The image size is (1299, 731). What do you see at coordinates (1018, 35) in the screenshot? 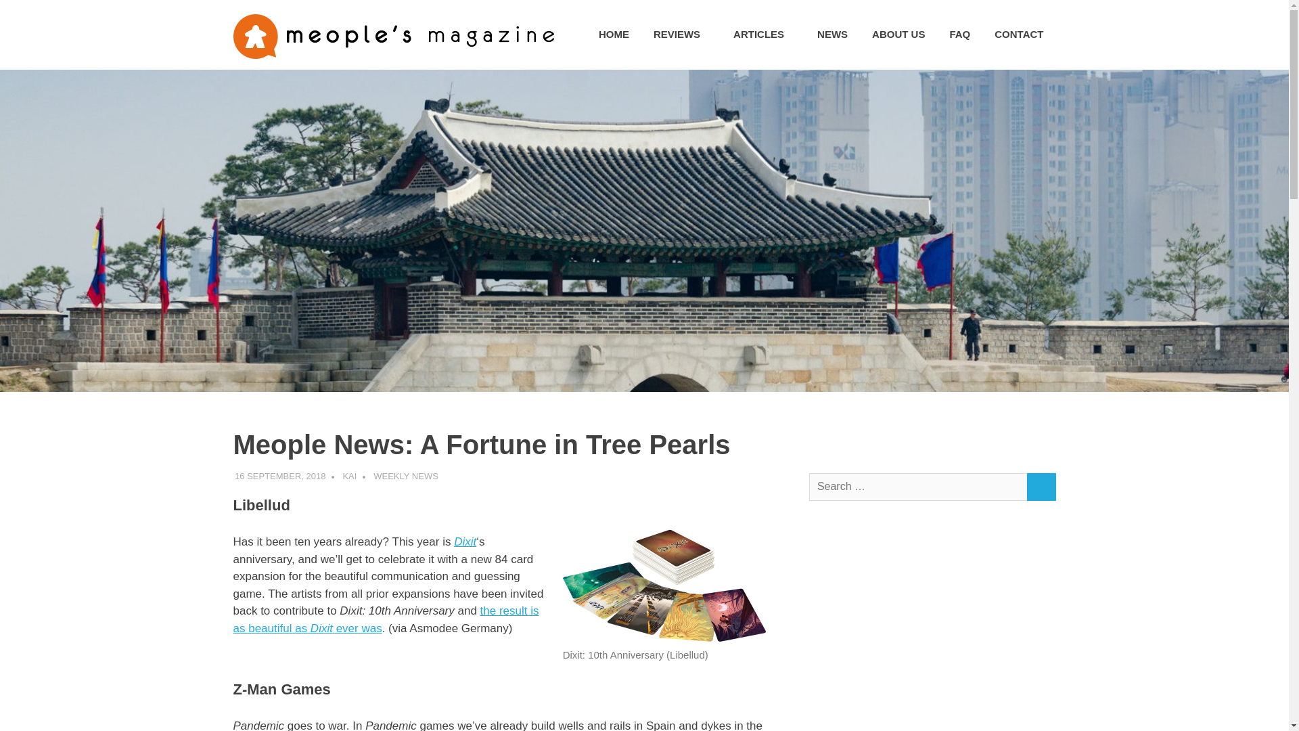
I see `CONTACT` at bounding box center [1018, 35].